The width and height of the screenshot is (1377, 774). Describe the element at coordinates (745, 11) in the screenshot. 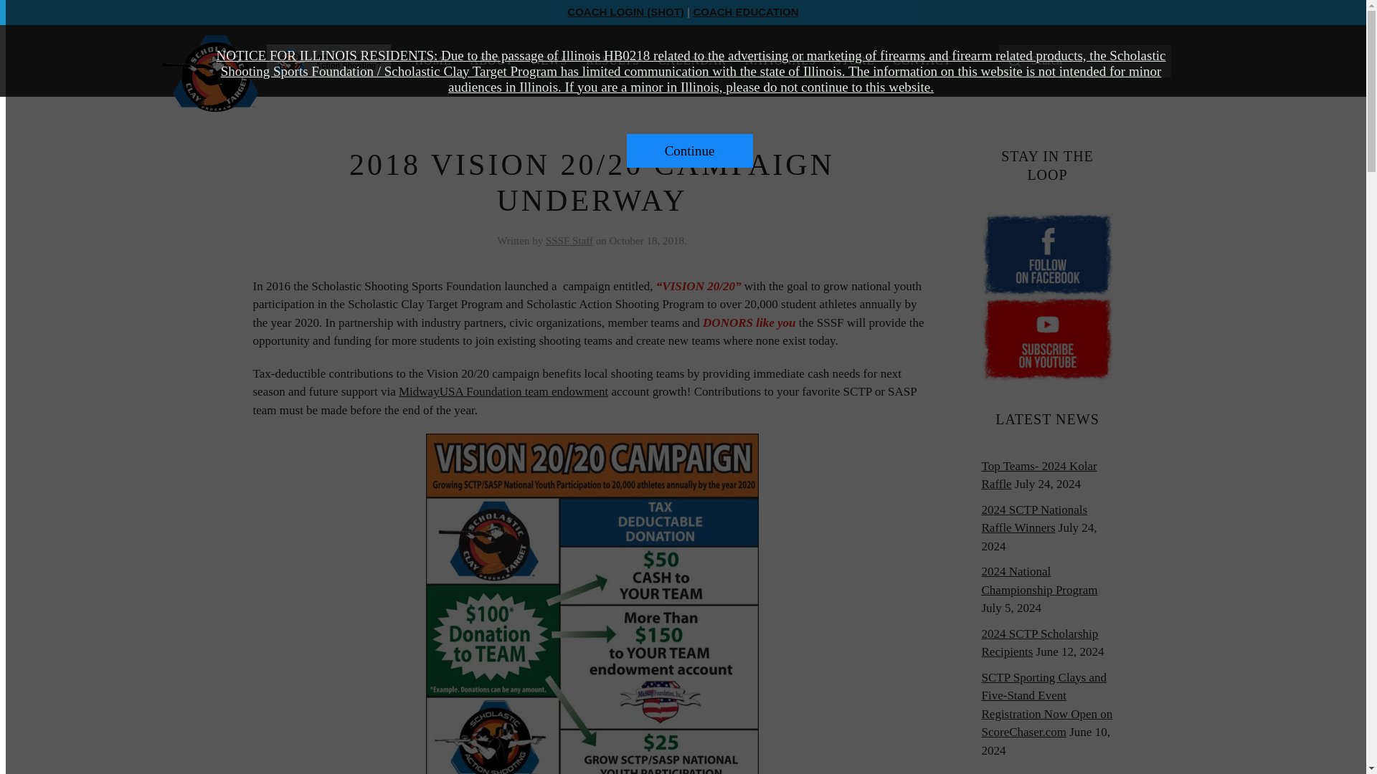

I see `COACH EDUCATION` at that location.